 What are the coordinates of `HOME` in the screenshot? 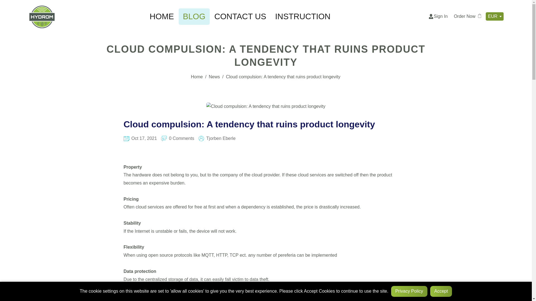 It's located at (161, 16).